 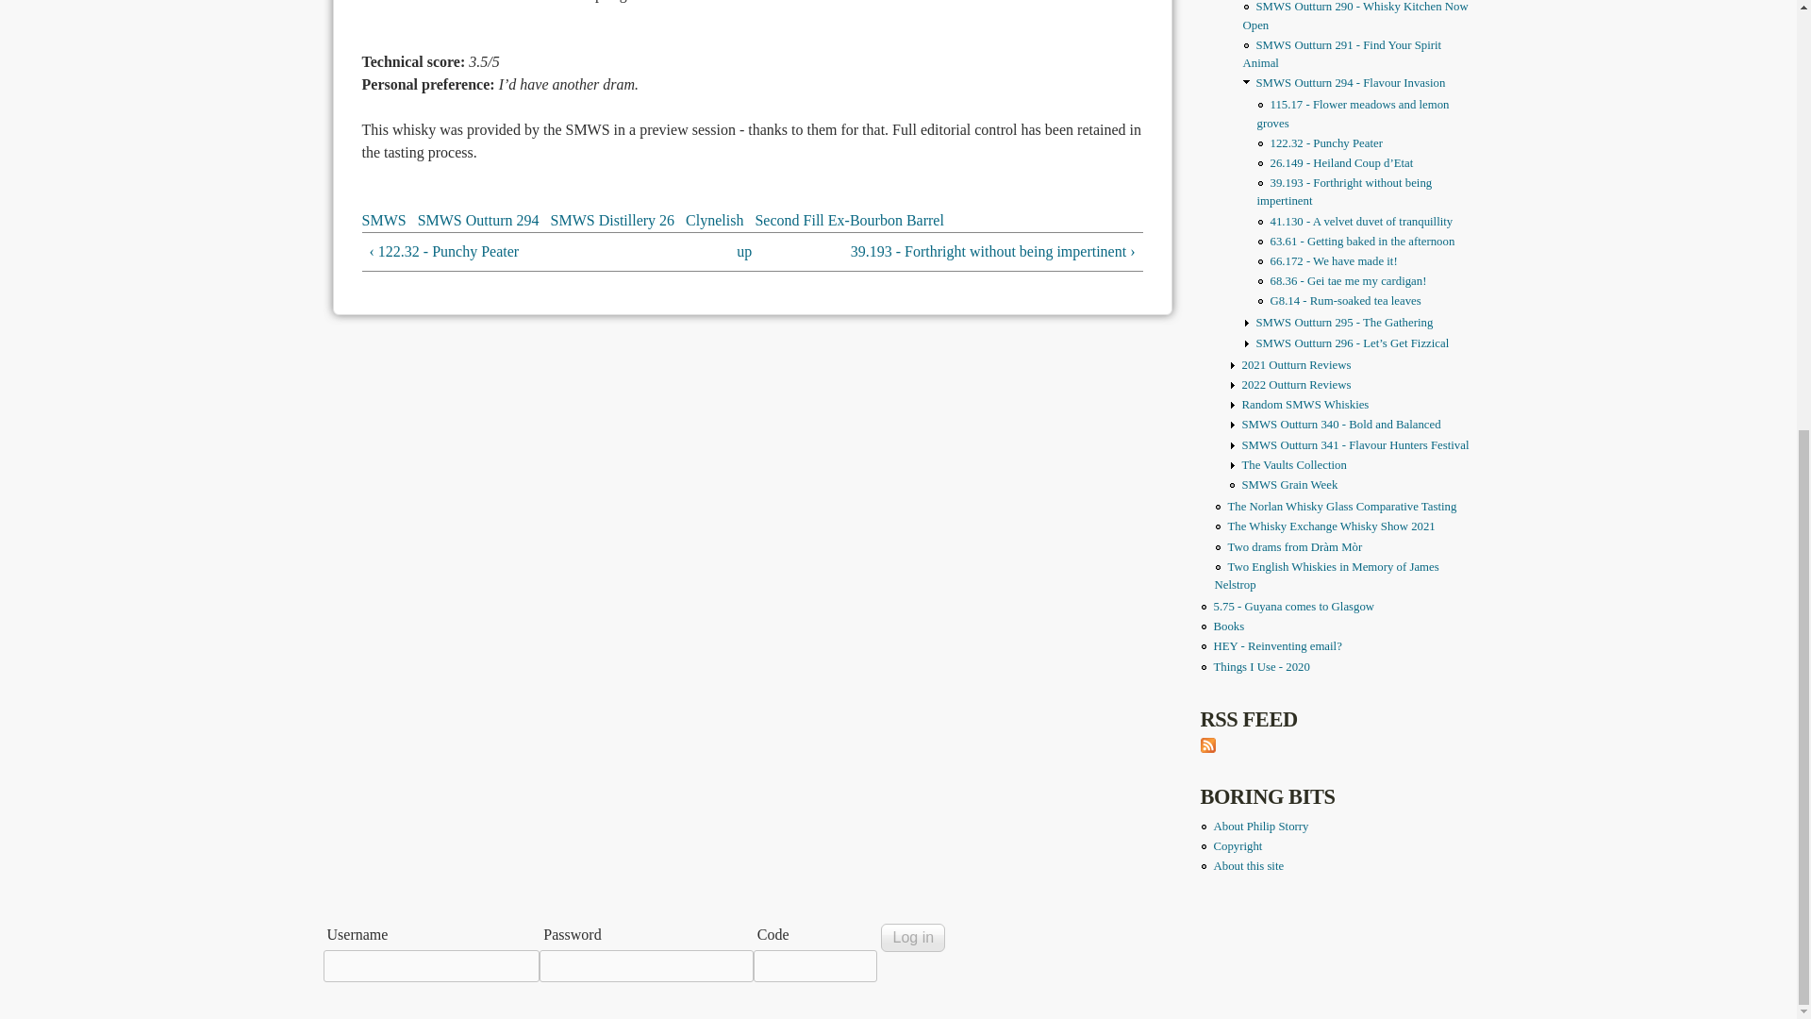 What do you see at coordinates (530, 251) in the screenshot?
I see `Go to previous page` at bounding box center [530, 251].